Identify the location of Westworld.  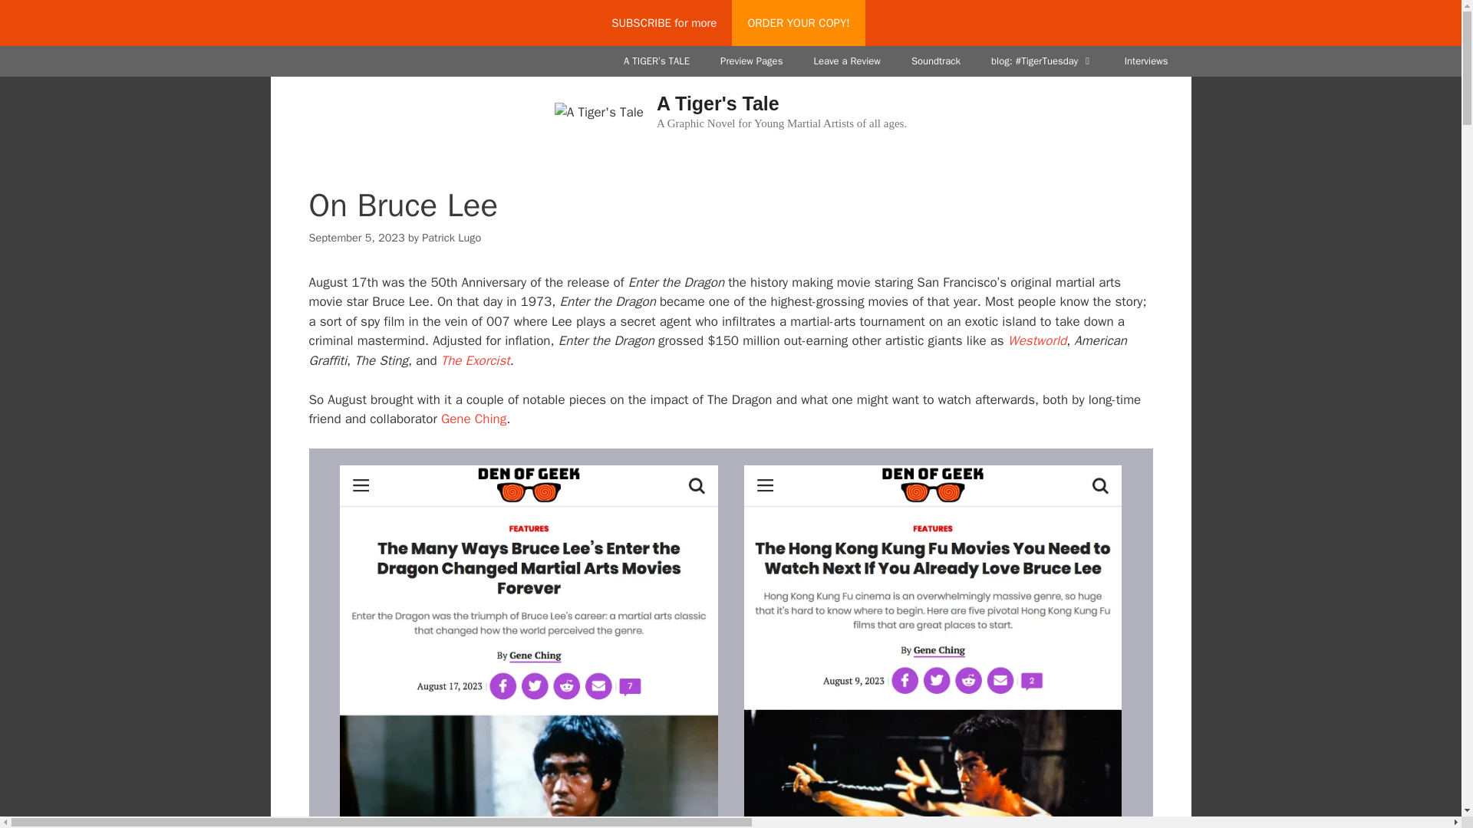
(1037, 340).